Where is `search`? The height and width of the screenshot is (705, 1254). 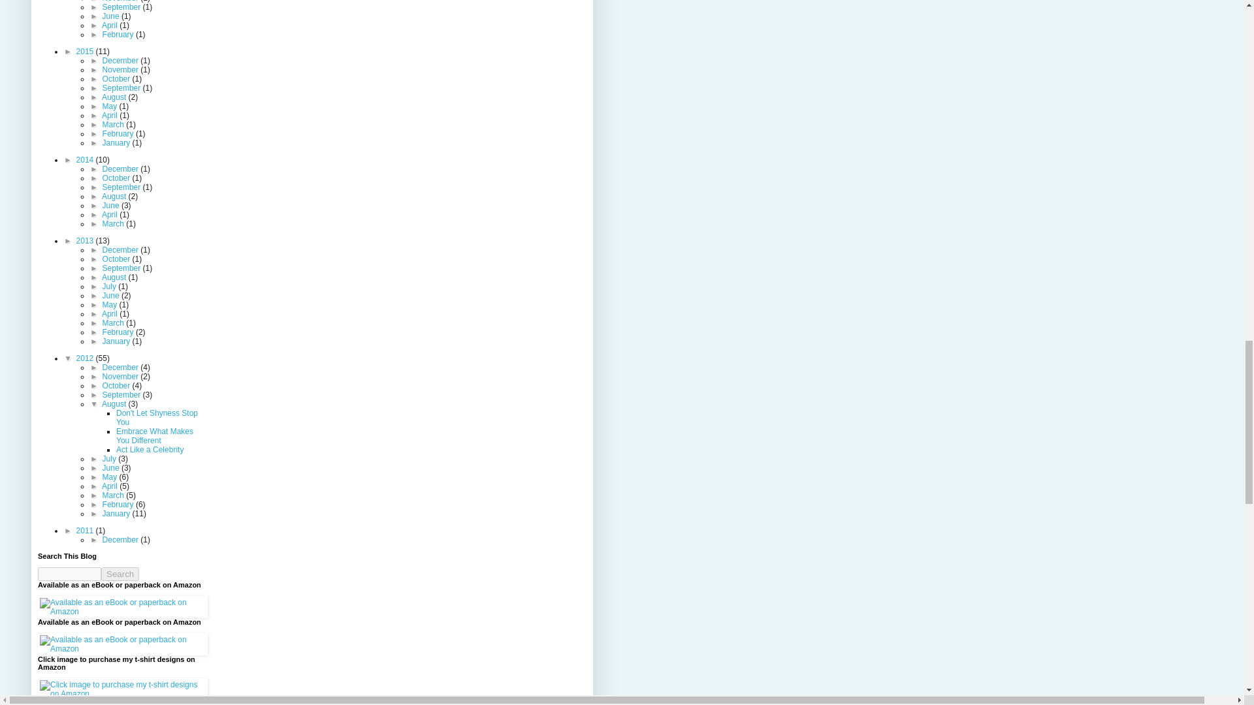 search is located at coordinates (69, 574).